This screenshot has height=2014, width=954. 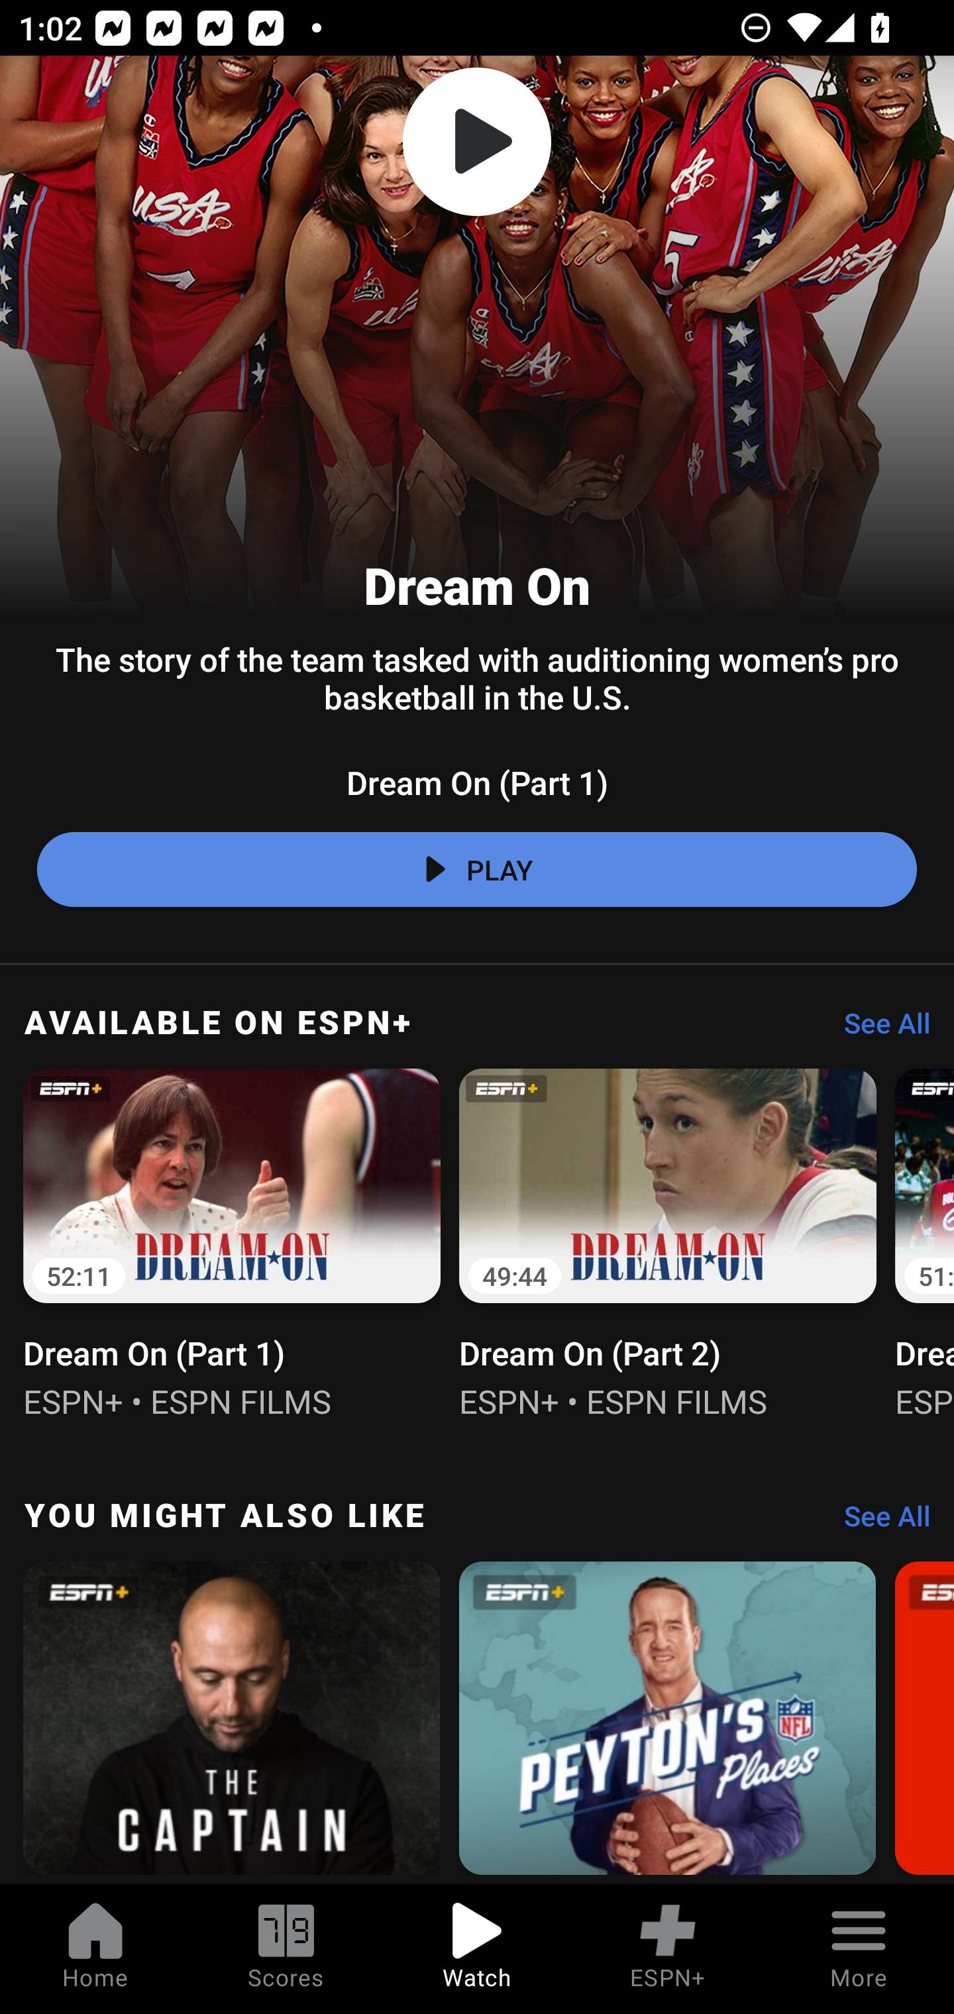 What do you see at coordinates (232, 1242) in the screenshot?
I see `52:11 Dream On (Part 1) ESPN+ • ESPN FILMS` at bounding box center [232, 1242].